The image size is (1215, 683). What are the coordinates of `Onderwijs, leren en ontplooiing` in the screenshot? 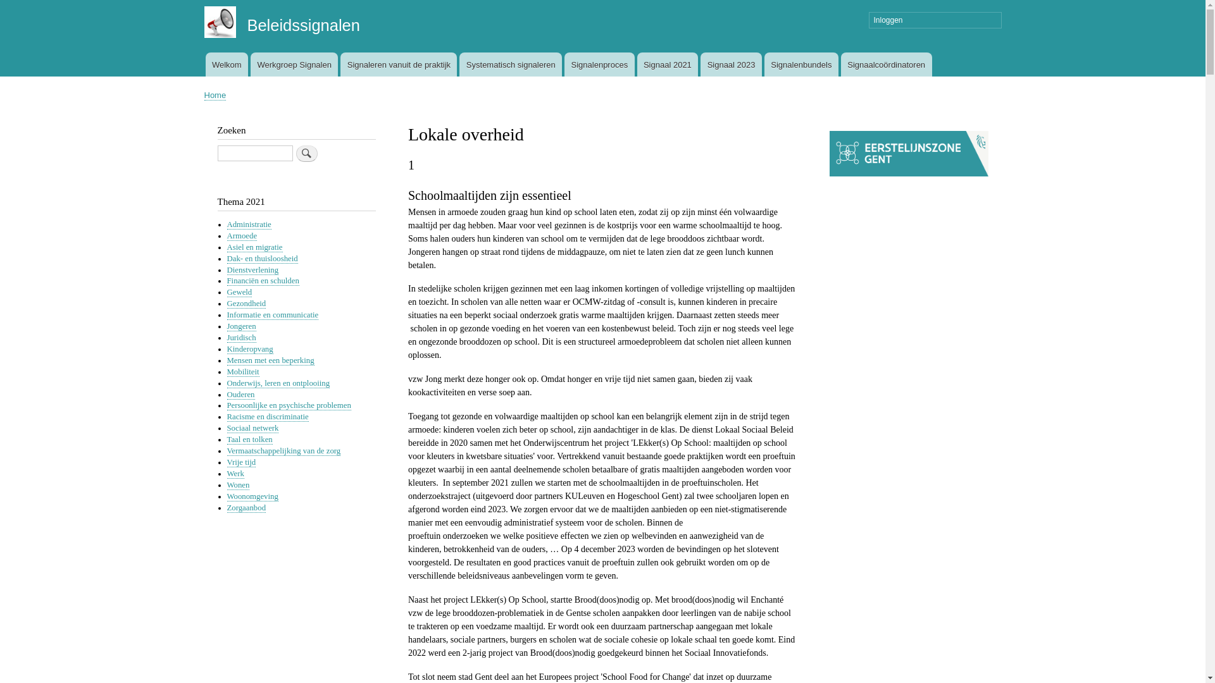 It's located at (278, 383).